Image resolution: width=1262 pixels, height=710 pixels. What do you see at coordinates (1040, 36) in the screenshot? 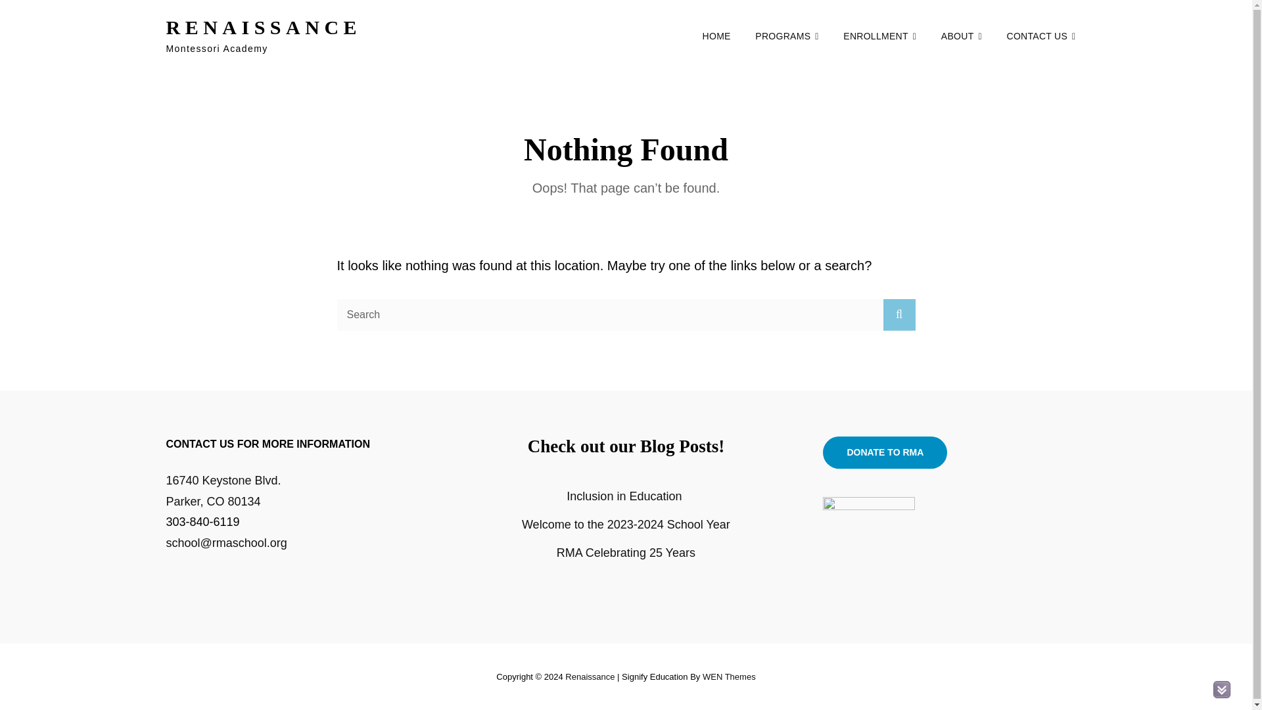
I see `CONTACT US` at bounding box center [1040, 36].